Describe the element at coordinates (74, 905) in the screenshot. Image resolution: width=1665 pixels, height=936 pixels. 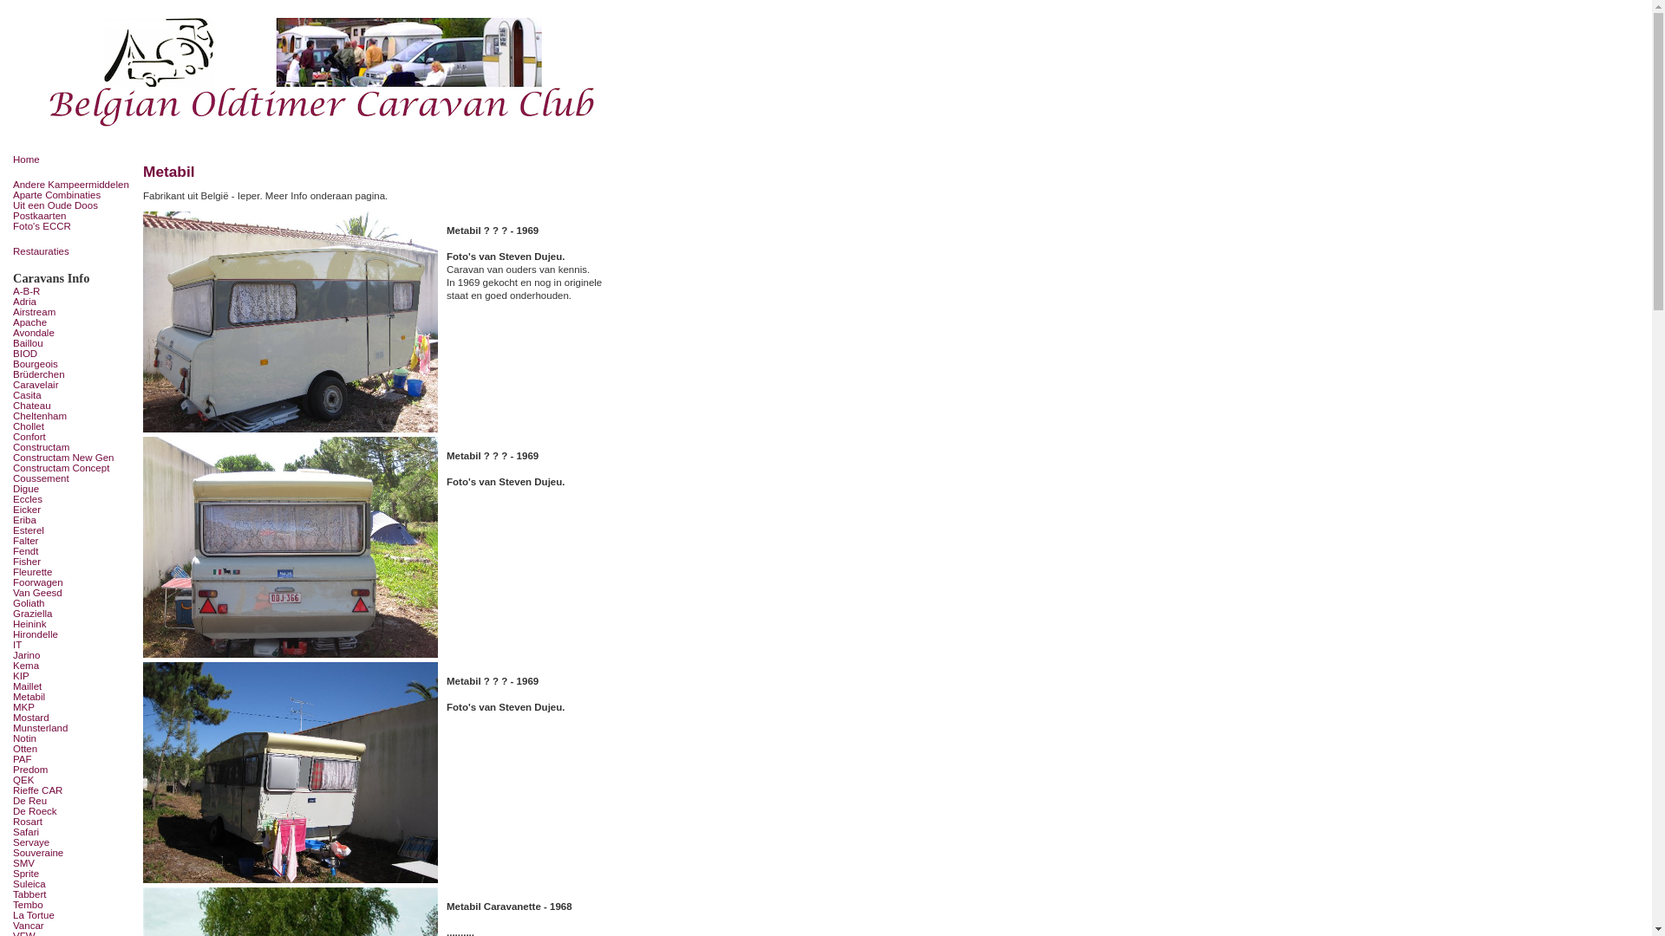
I see `Tembo` at that location.